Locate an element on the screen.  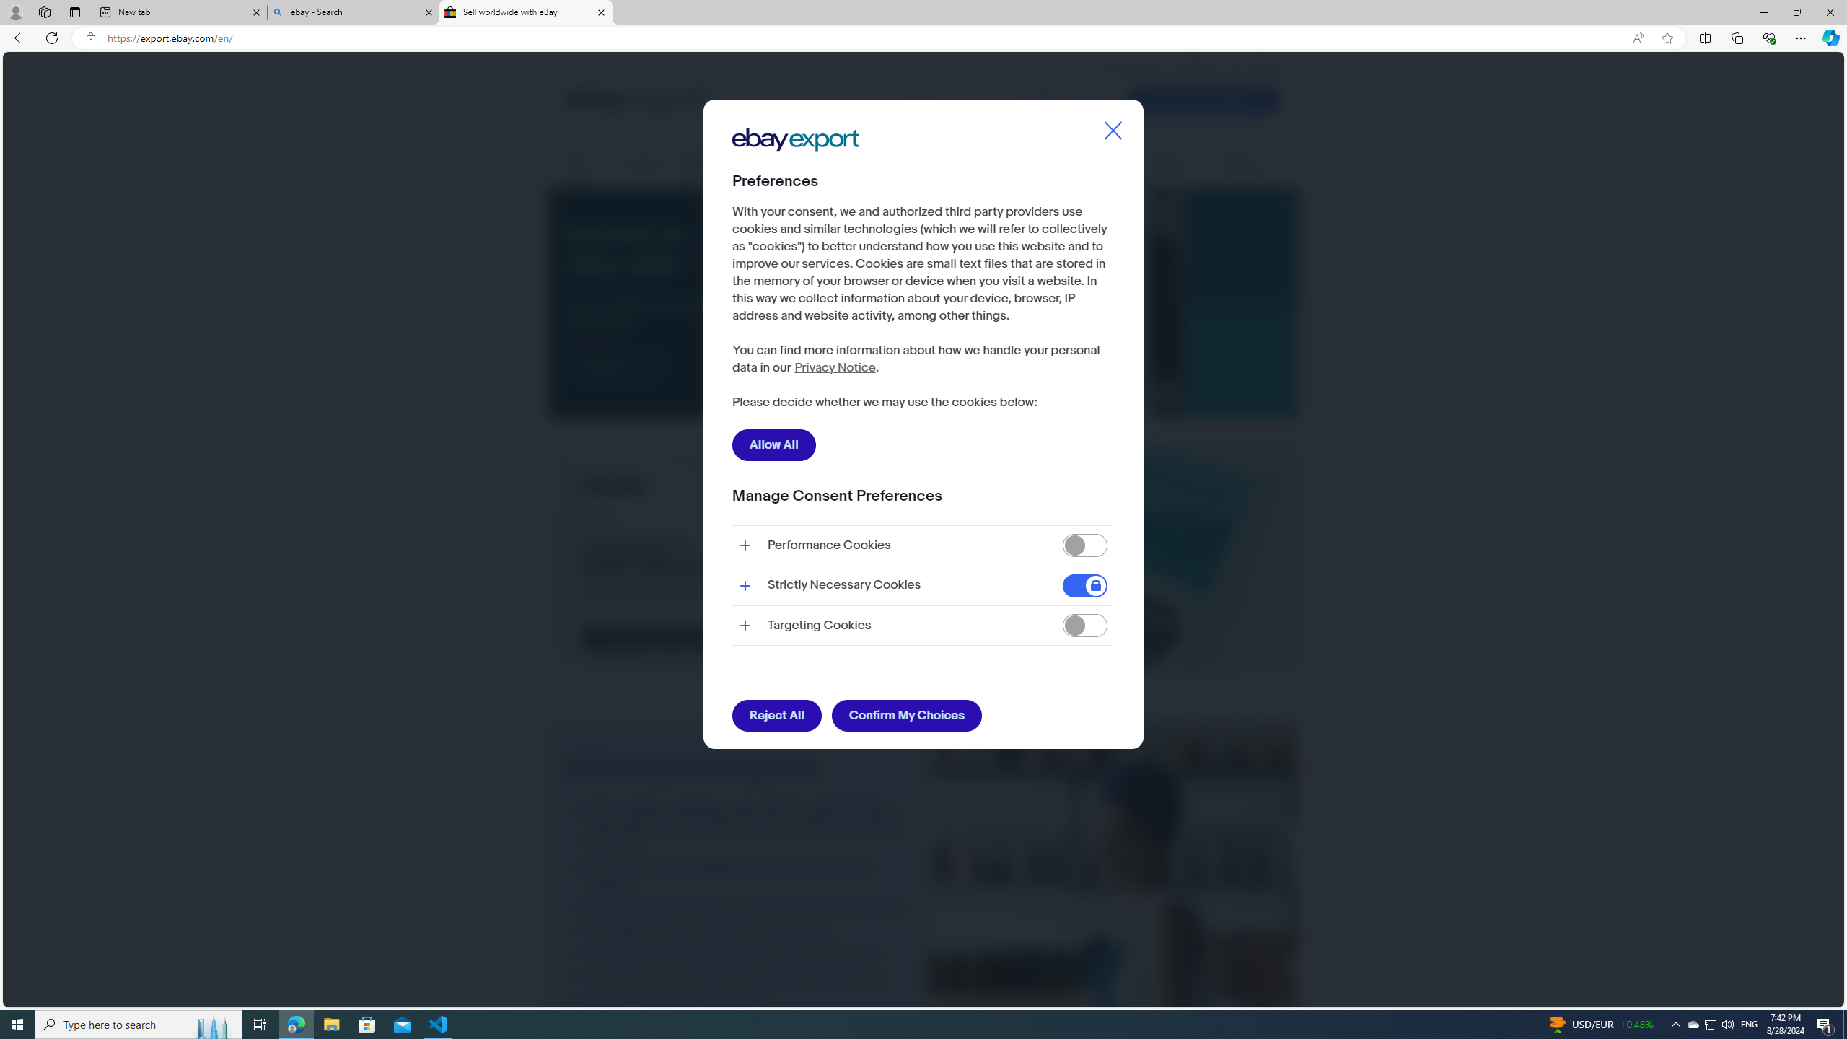
Targeting Cookies is located at coordinates (1085, 626).